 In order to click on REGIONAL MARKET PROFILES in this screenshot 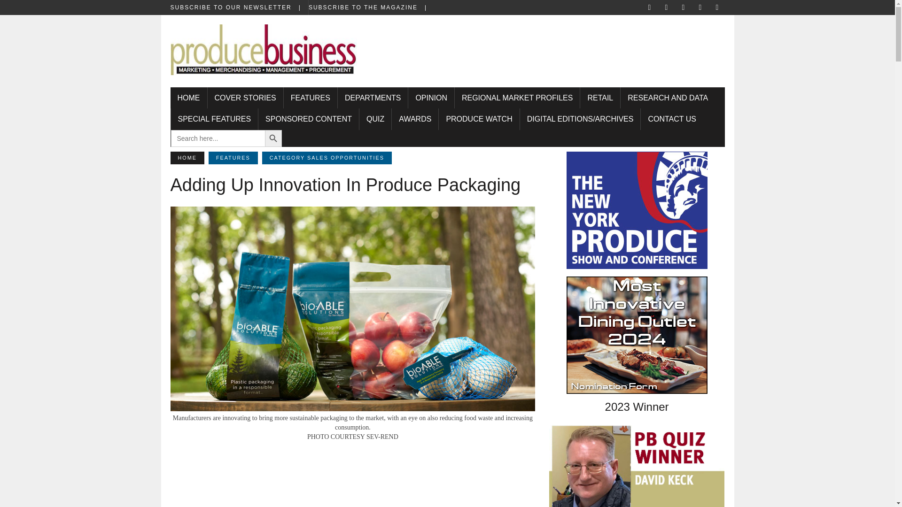, I will do `click(517, 98)`.